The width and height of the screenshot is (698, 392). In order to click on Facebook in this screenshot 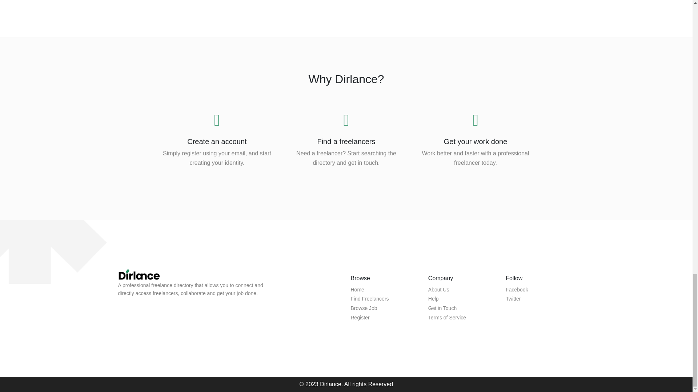, I will do `click(516, 289)`.